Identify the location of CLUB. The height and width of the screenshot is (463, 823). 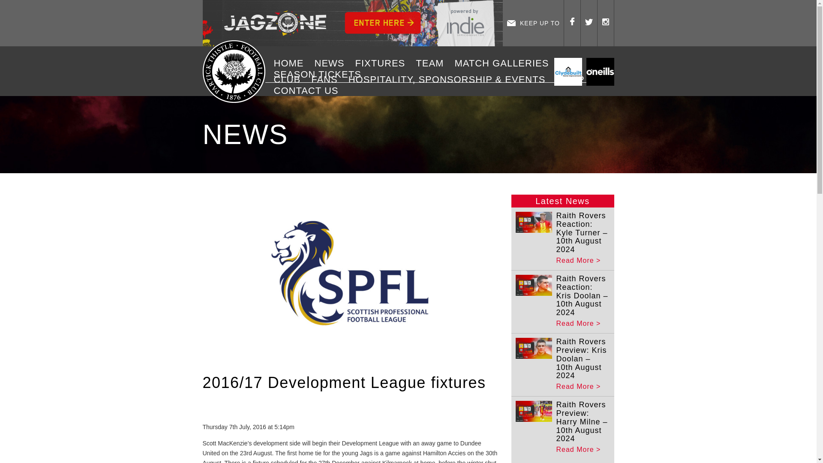
(290, 79).